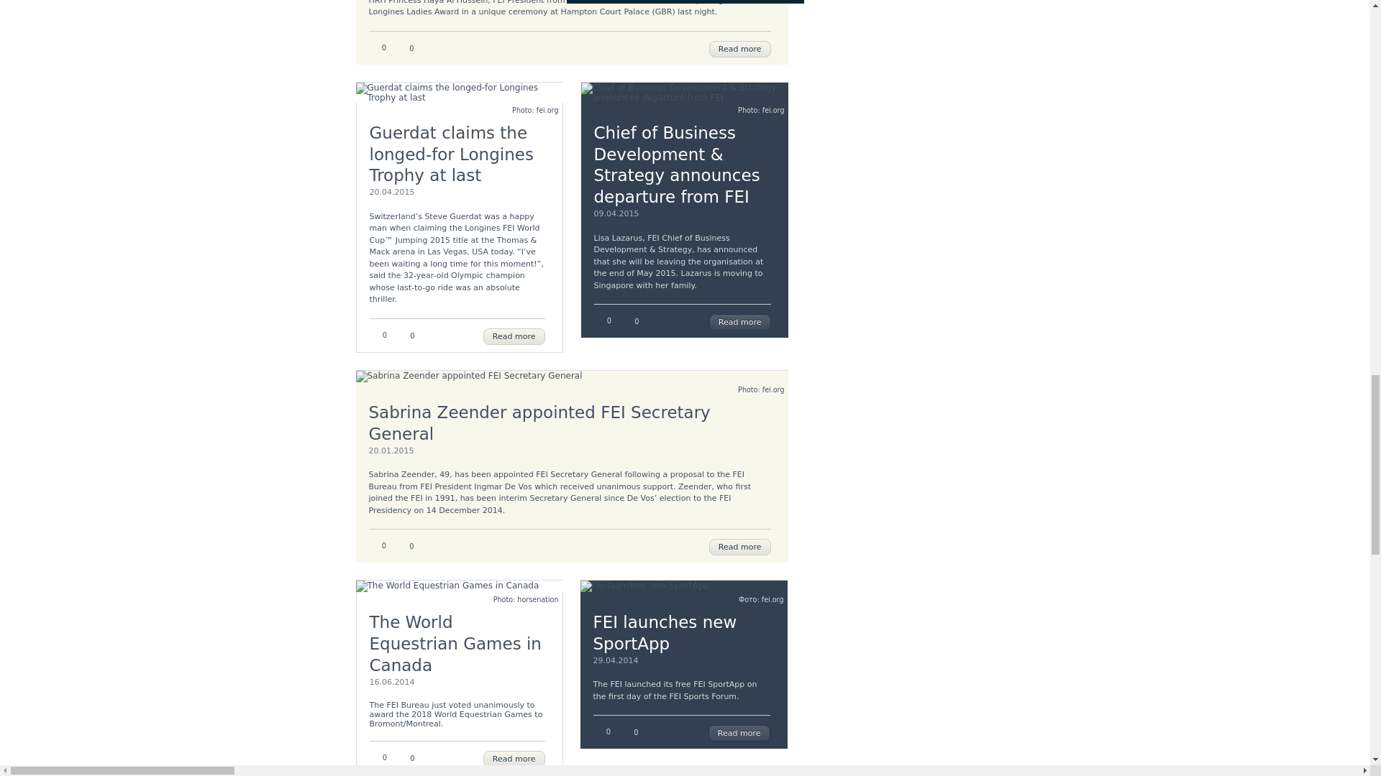 Image resolution: width=1381 pixels, height=776 pixels. What do you see at coordinates (739, 49) in the screenshot?
I see `Read more` at bounding box center [739, 49].